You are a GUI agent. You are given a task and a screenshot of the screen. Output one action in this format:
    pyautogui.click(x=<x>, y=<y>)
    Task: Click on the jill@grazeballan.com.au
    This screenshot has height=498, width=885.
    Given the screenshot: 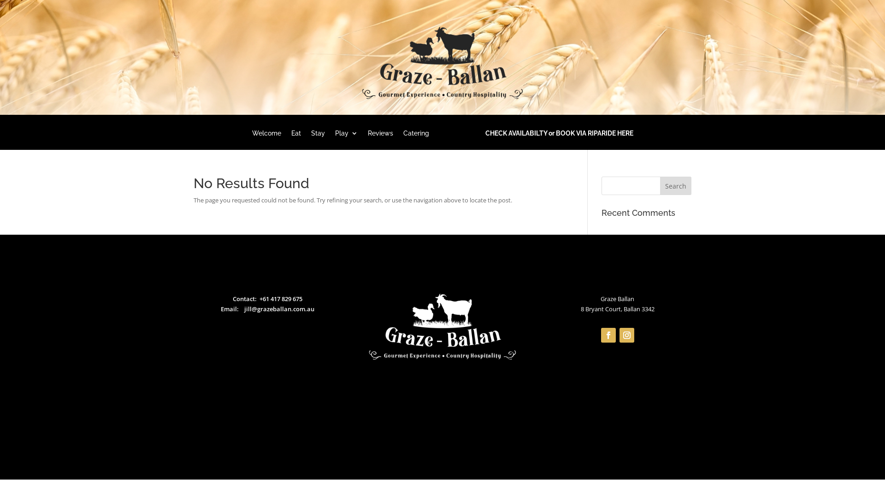 What is the action you would take?
    pyautogui.click(x=279, y=309)
    